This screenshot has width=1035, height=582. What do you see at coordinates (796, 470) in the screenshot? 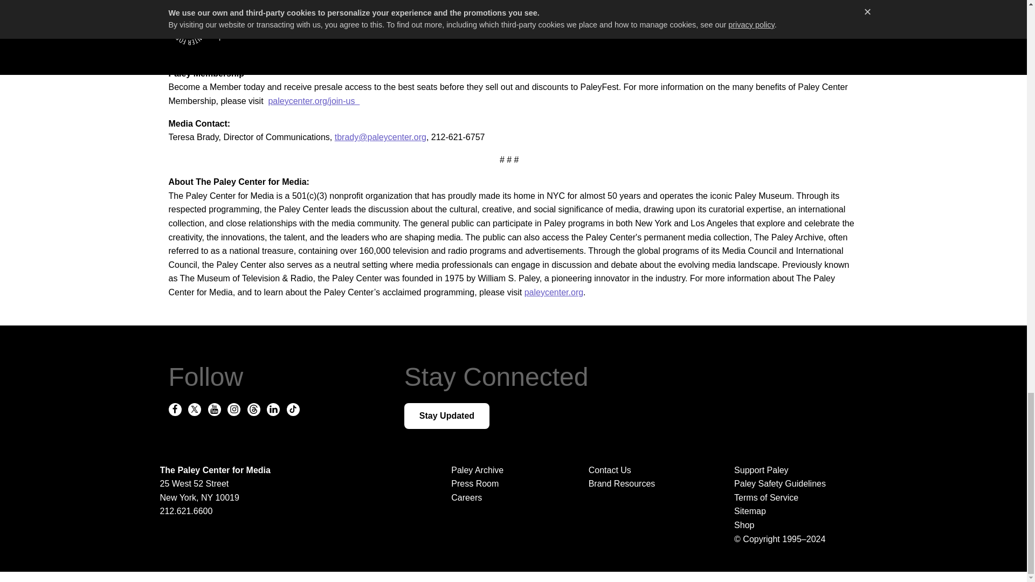
I see `Support Paley` at bounding box center [796, 470].